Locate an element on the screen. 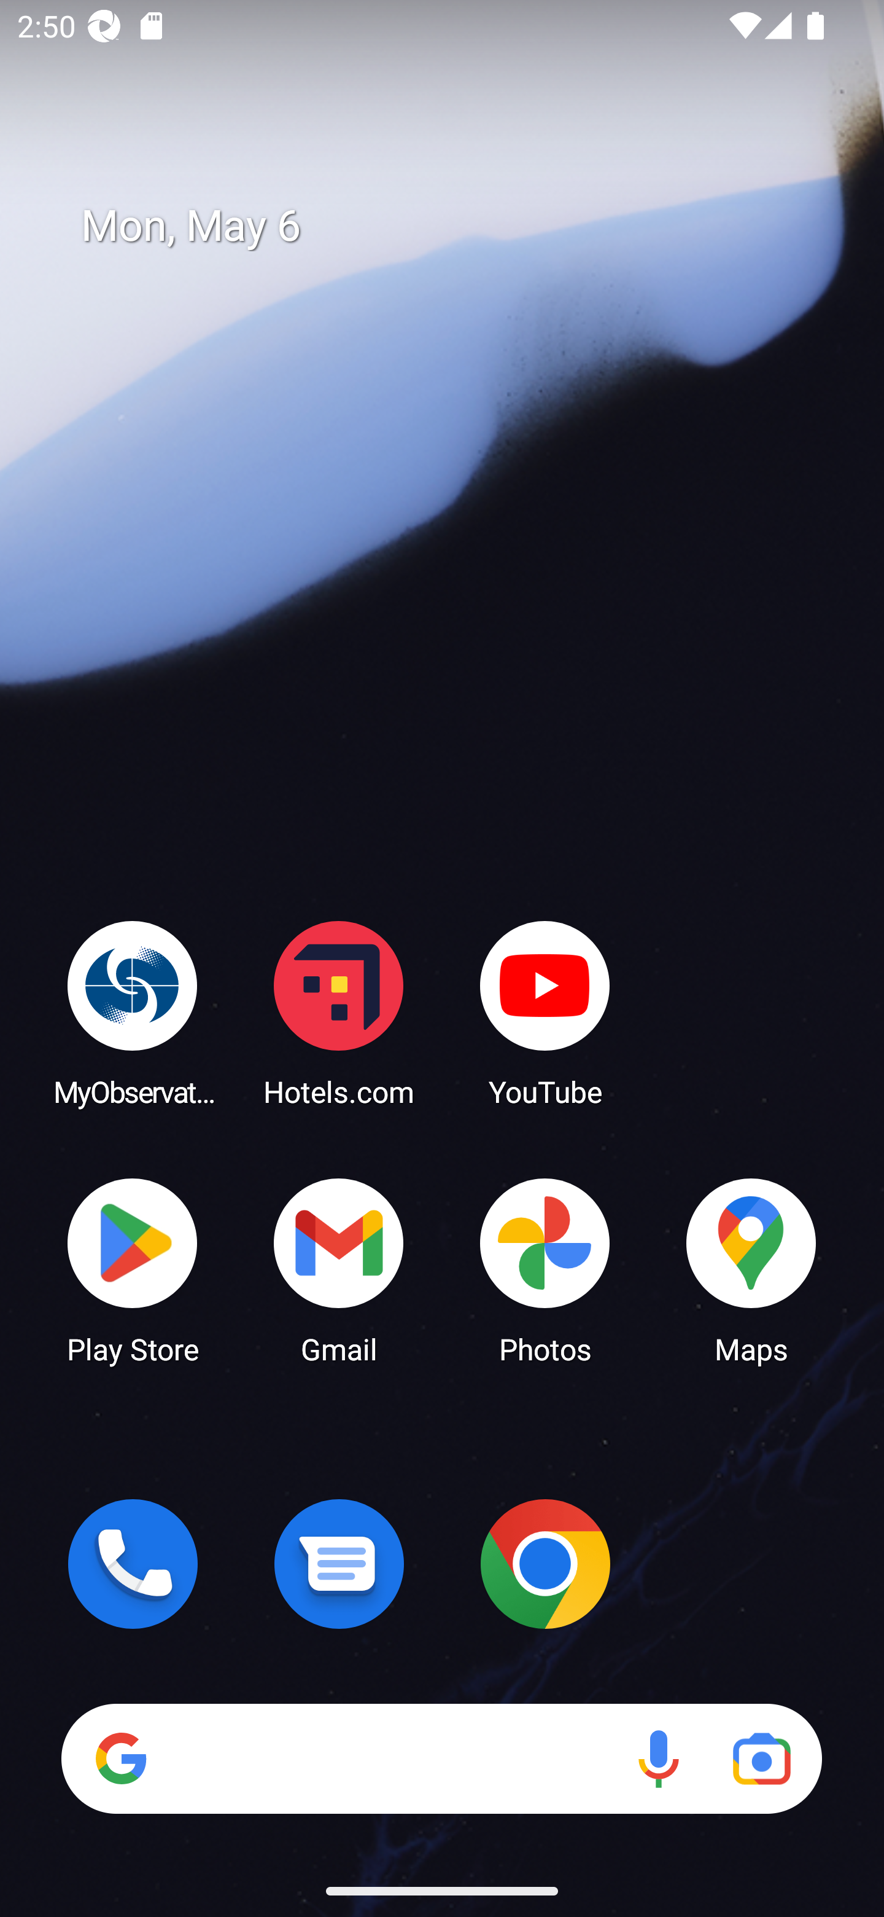 This screenshot has width=884, height=1917. Mon, May 6 is located at coordinates (459, 226).